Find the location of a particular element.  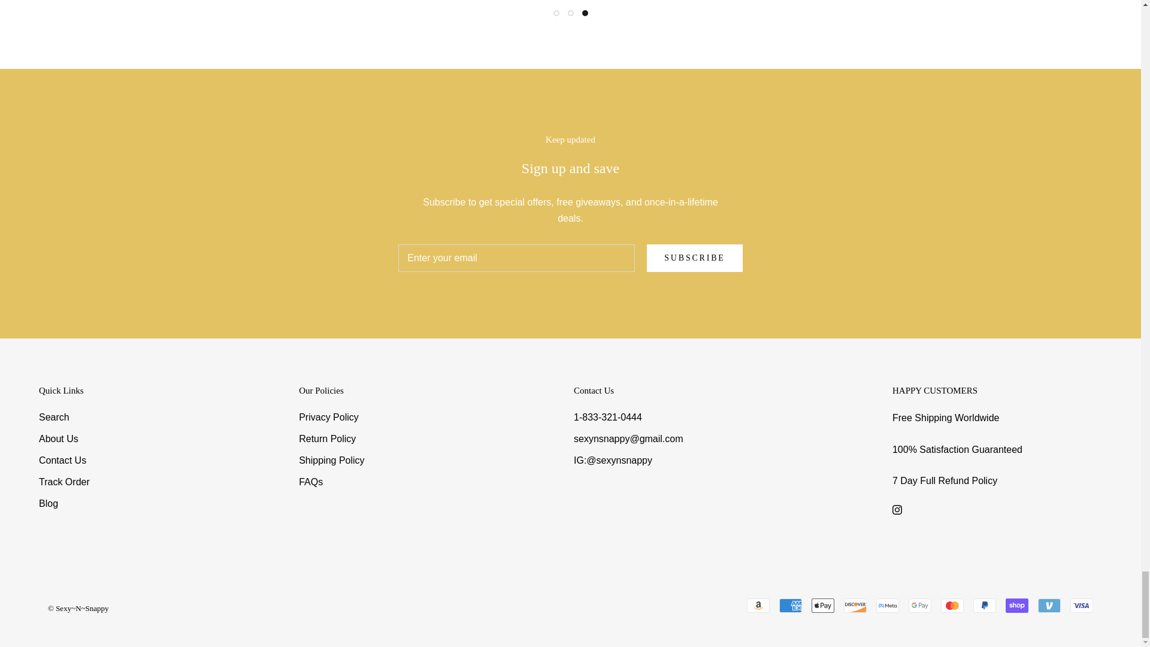

Google Pay is located at coordinates (920, 605).